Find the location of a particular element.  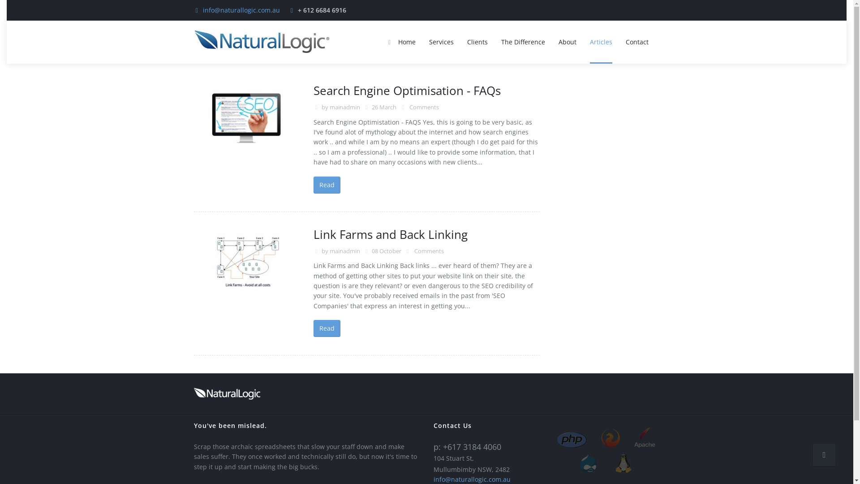

Comments is located at coordinates (428, 251).